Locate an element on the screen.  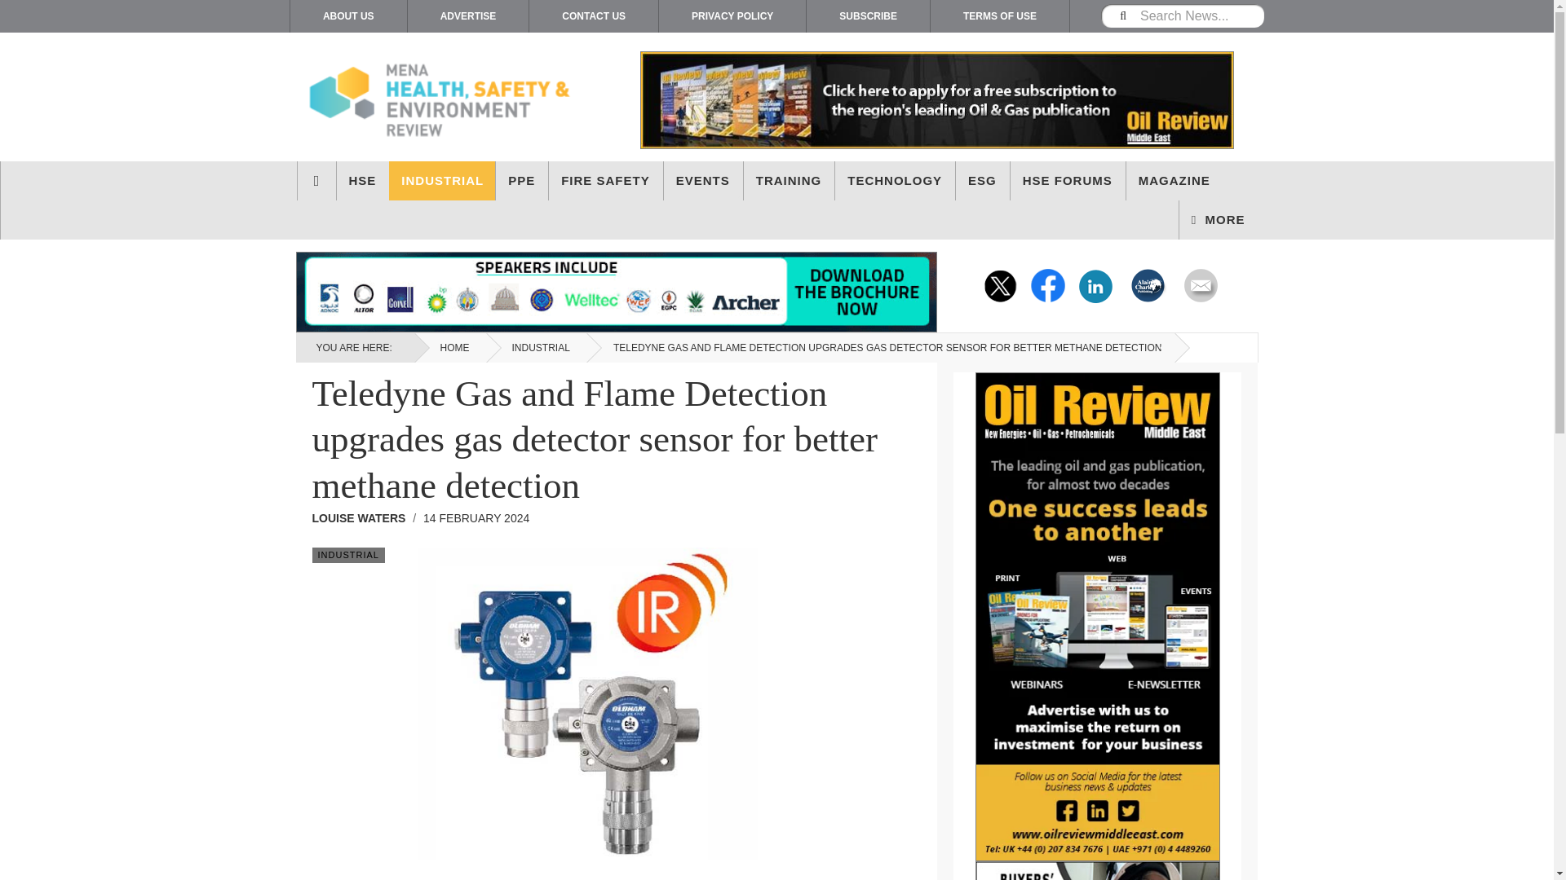
HOME is located at coordinates (316, 181).